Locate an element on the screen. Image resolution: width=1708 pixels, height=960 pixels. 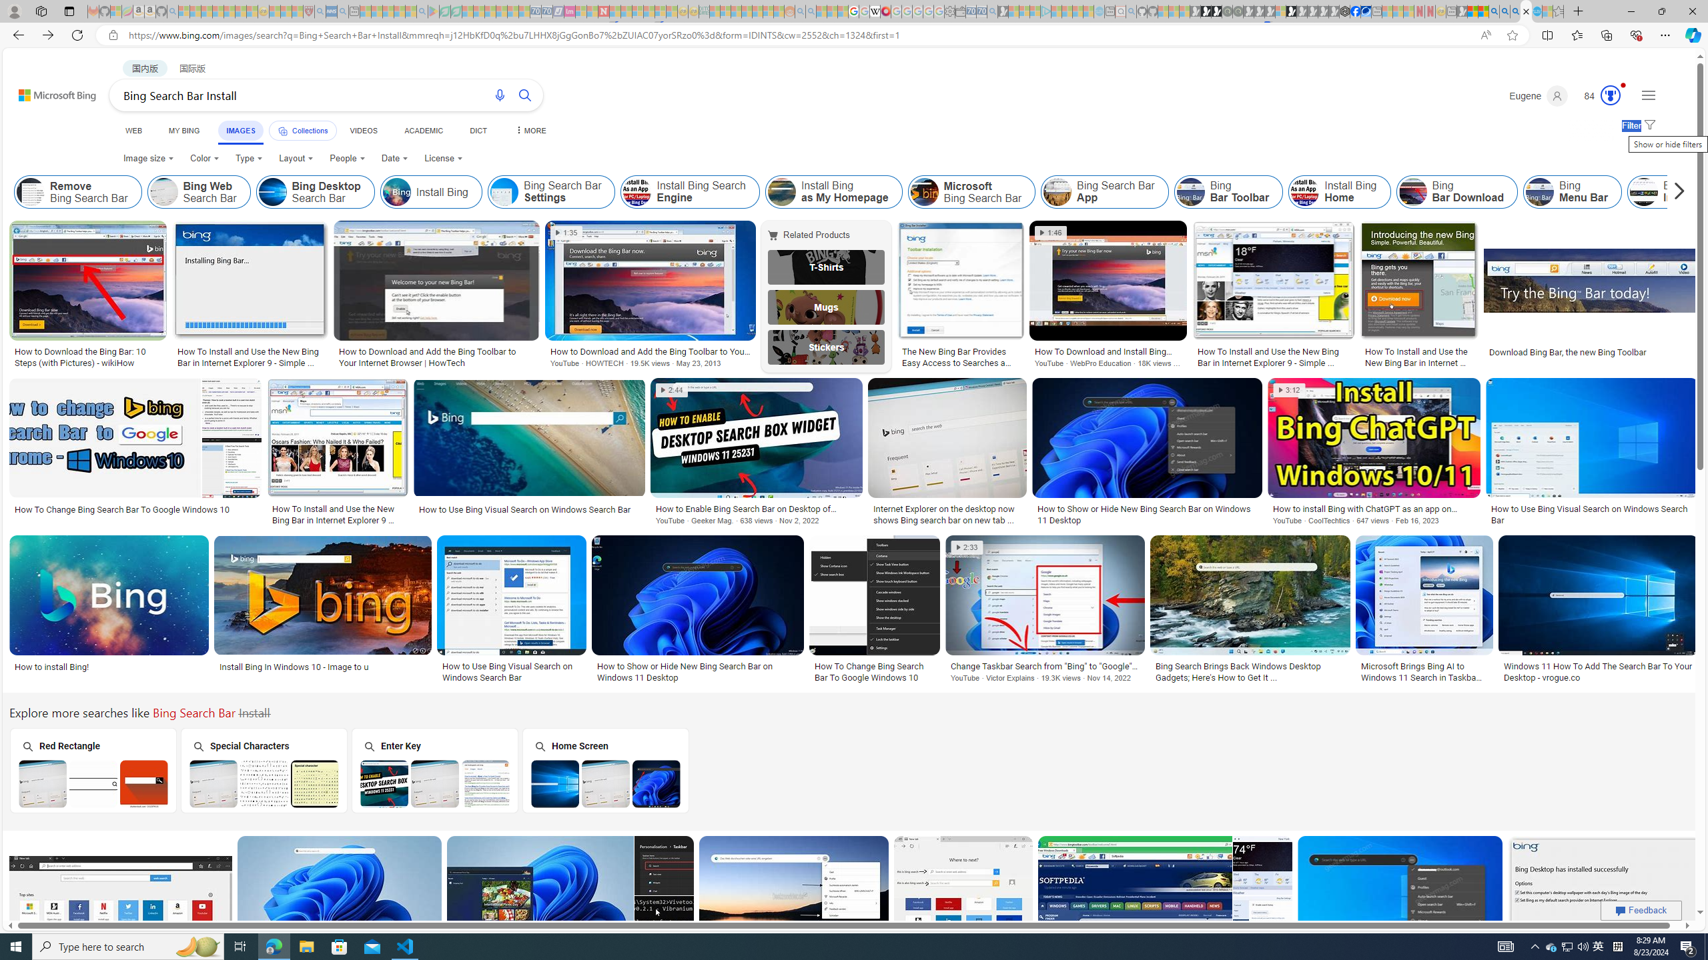
Bing Bar Download is located at coordinates (1413, 192).